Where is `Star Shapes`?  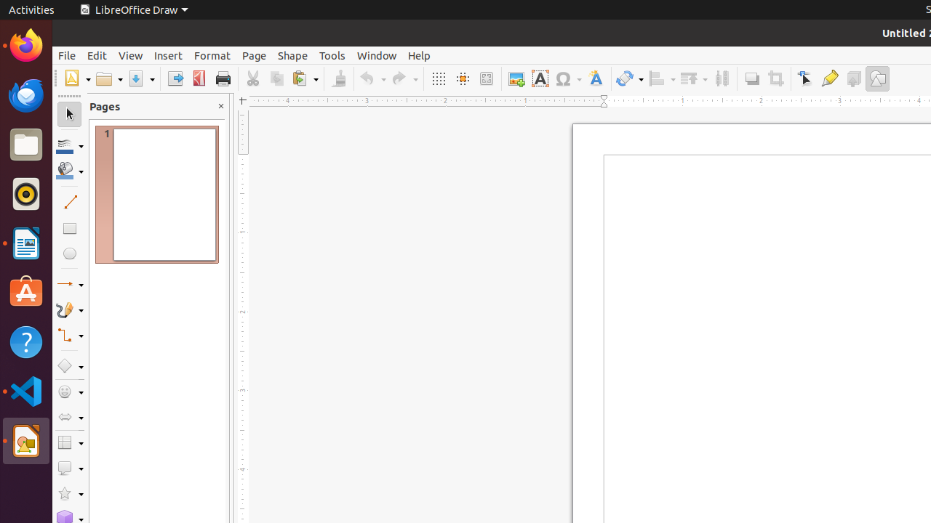
Star Shapes is located at coordinates (70, 494).